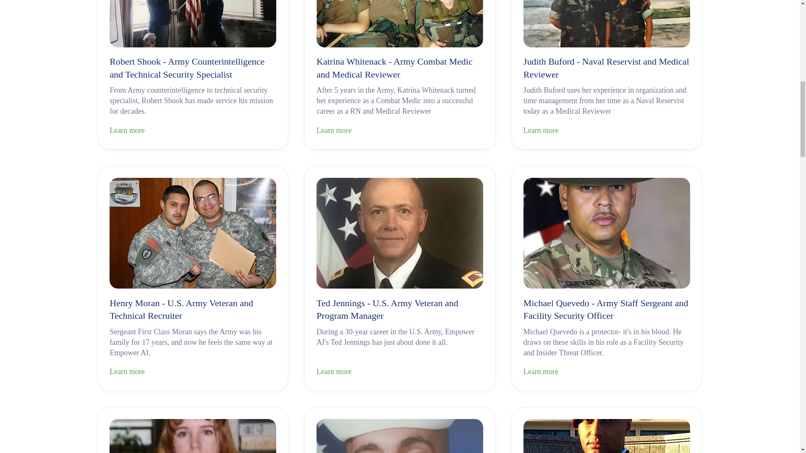  I want to click on Learn more, so click(606, 372).